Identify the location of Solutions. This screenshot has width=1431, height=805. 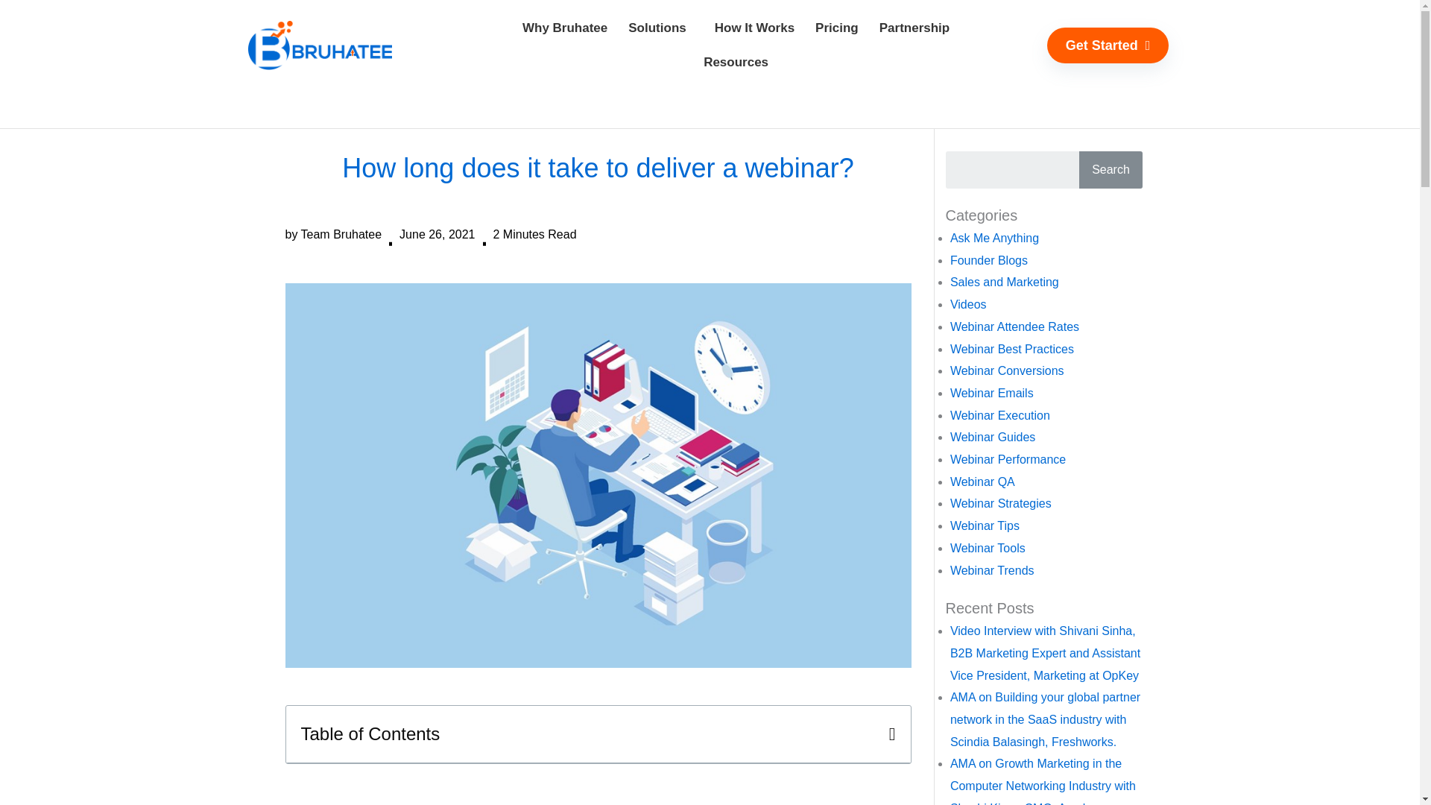
(660, 28).